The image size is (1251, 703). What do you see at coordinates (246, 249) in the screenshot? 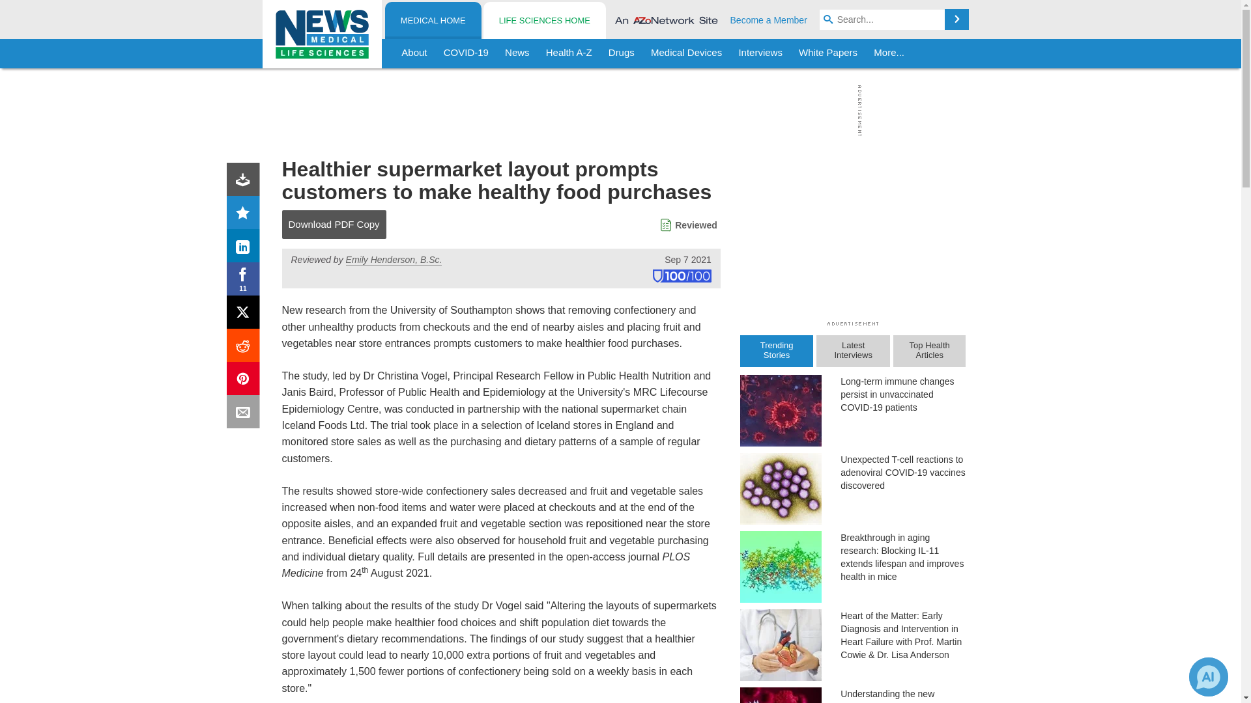
I see `LinkedIn` at bounding box center [246, 249].